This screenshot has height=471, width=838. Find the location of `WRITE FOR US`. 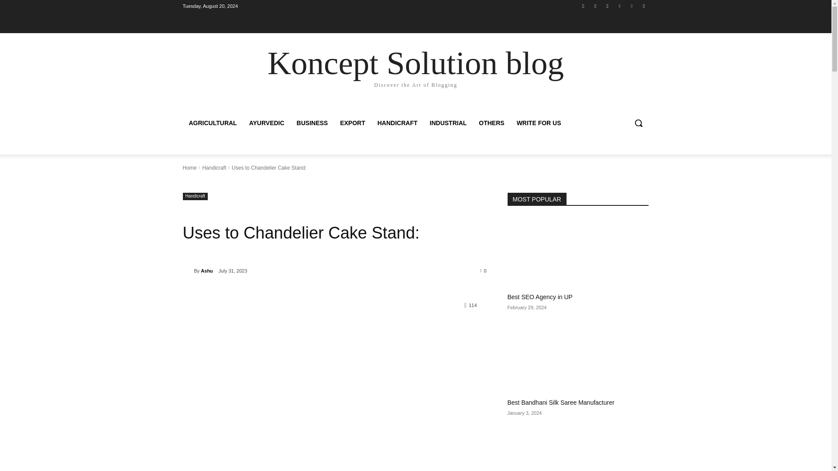

WRITE FOR US is located at coordinates (539, 123).